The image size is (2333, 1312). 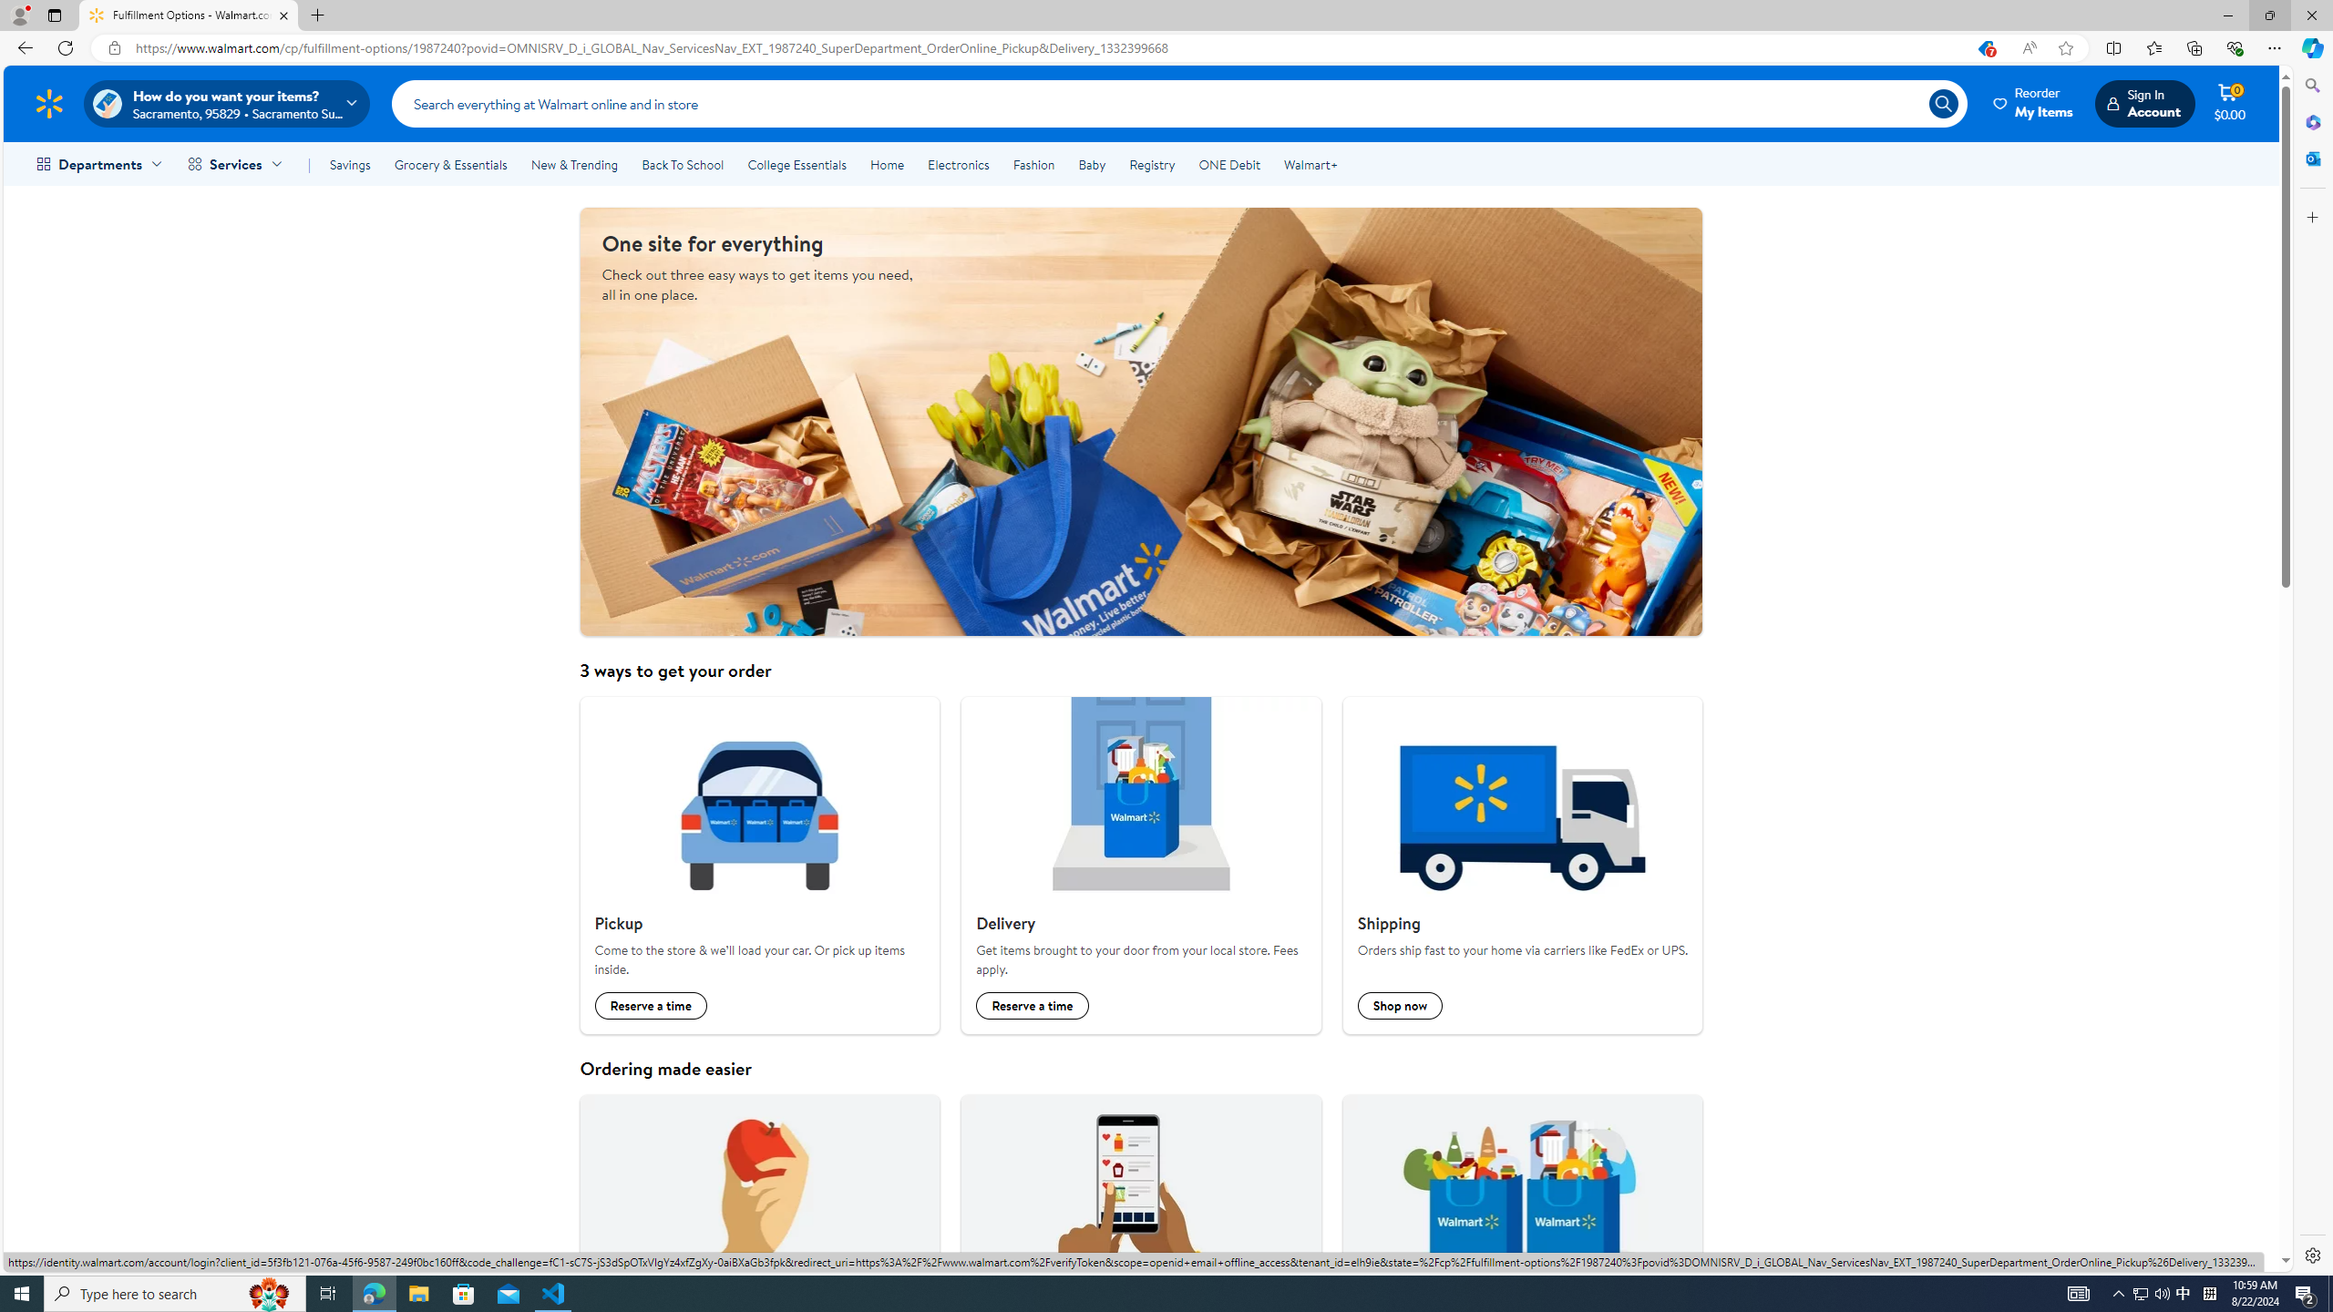 I want to click on Sign InAccount, so click(x=2144, y=103).